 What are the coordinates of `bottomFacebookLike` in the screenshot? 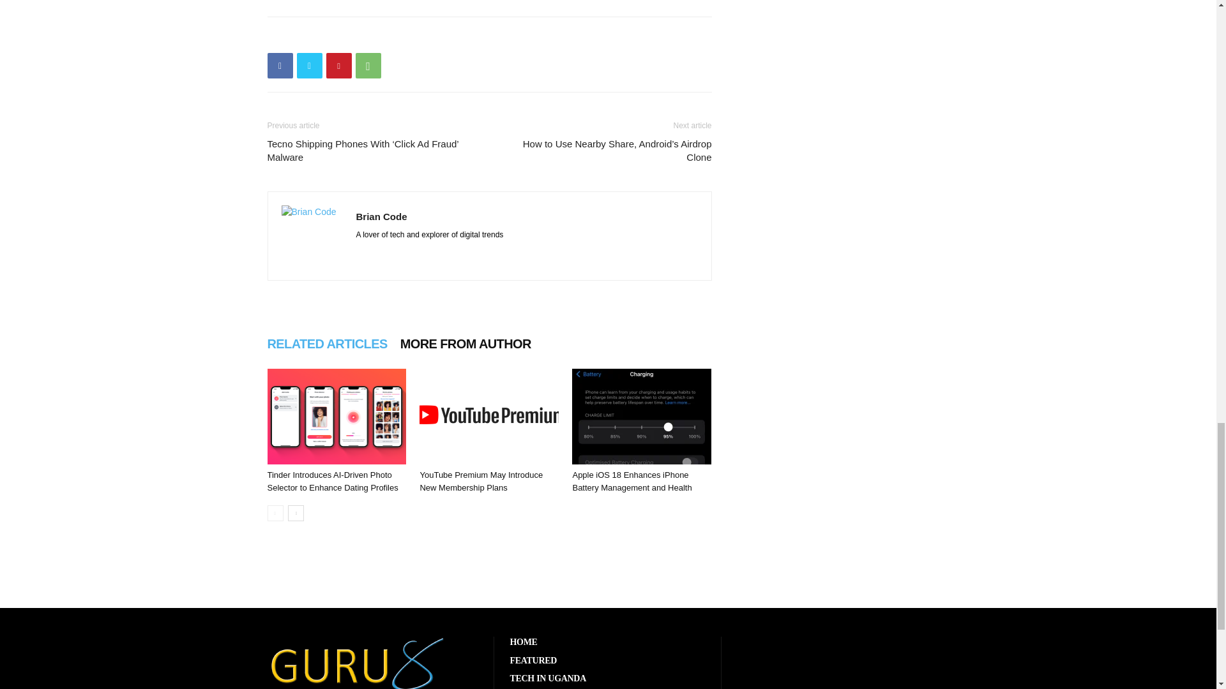 It's located at (363, 37).